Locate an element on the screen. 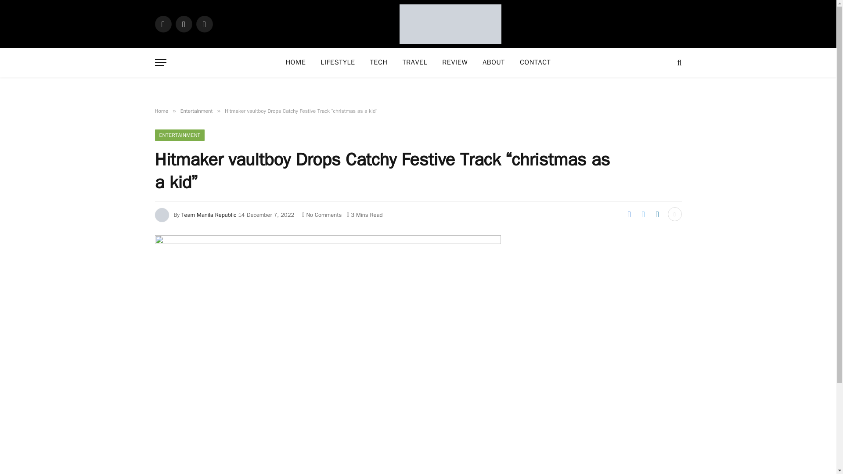  ABOUT is located at coordinates (494, 62).